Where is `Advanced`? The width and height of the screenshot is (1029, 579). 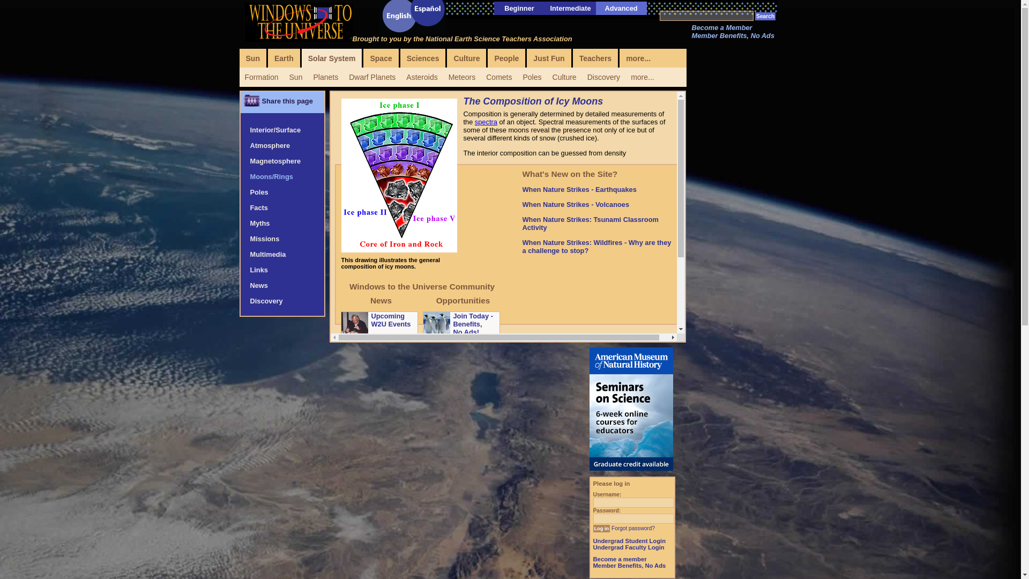 Advanced is located at coordinates (621, 8).